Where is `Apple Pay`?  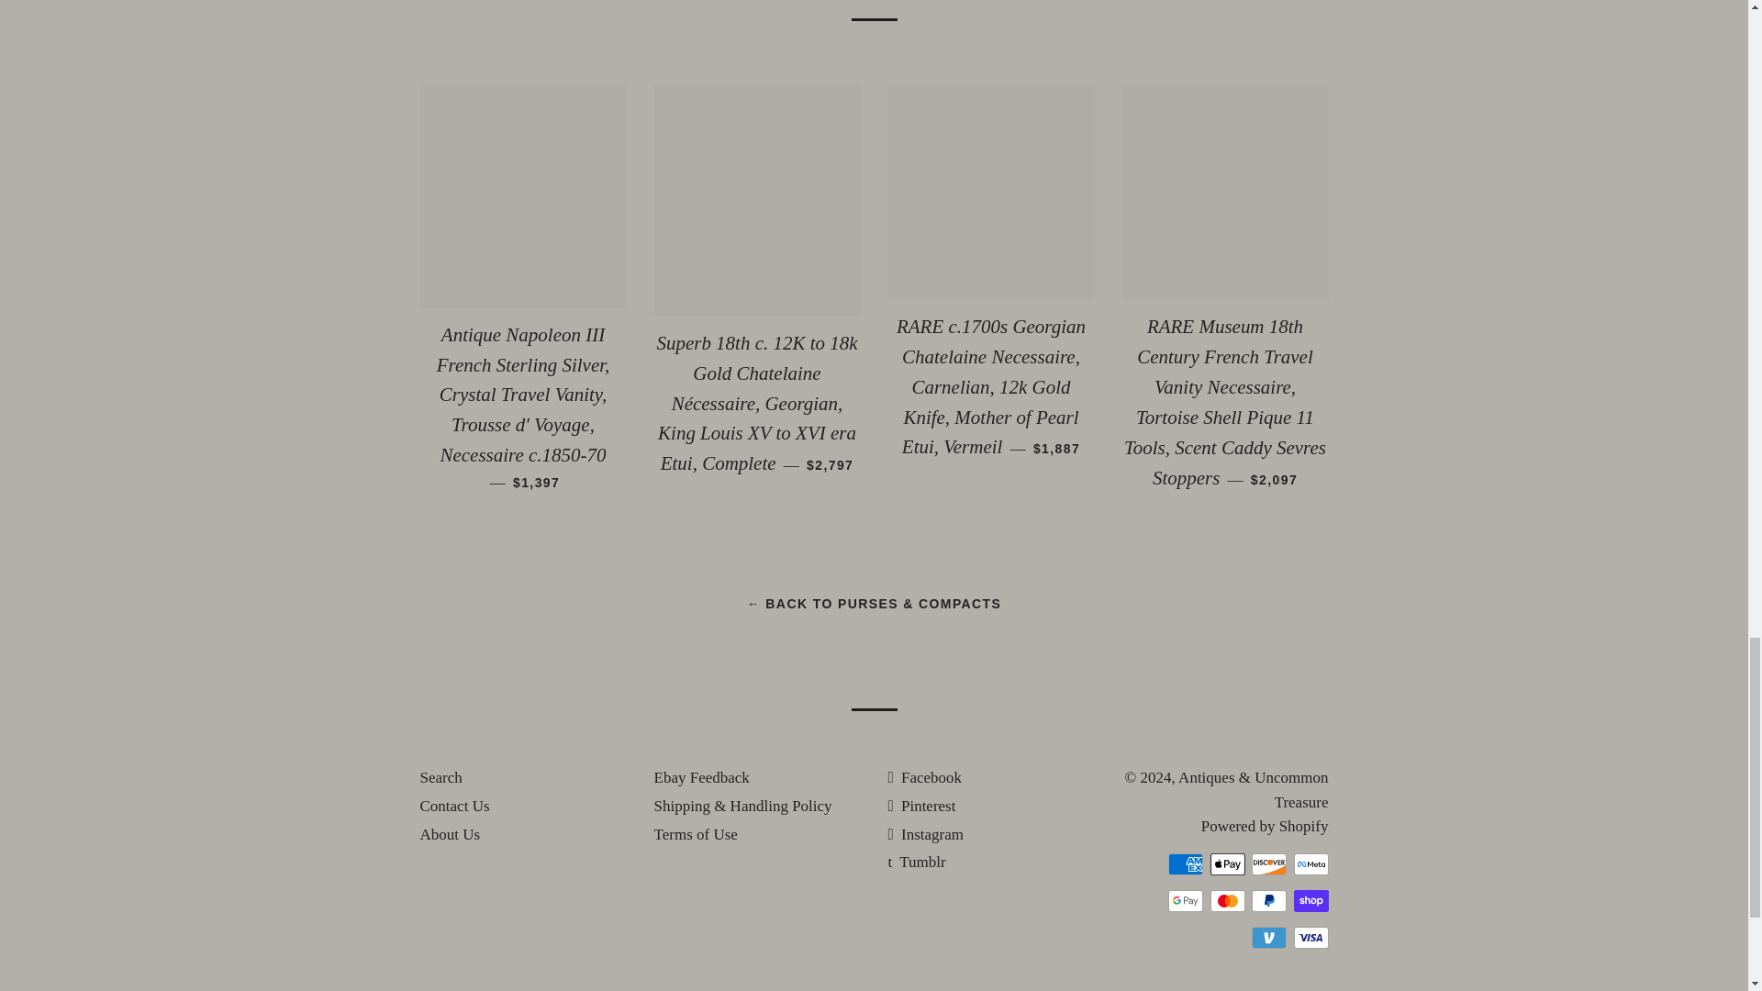
Apple Pay is located at coordinates (1226, 863).